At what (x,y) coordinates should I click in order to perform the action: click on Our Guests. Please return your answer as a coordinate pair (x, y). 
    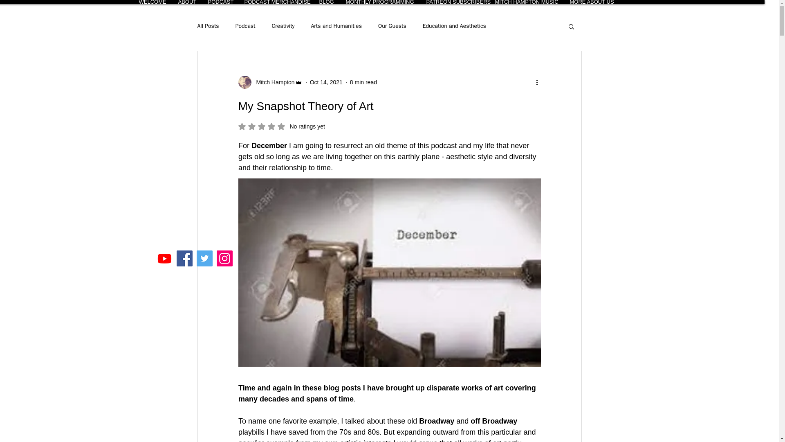
    Looking at the image, I should click on (392, 26).